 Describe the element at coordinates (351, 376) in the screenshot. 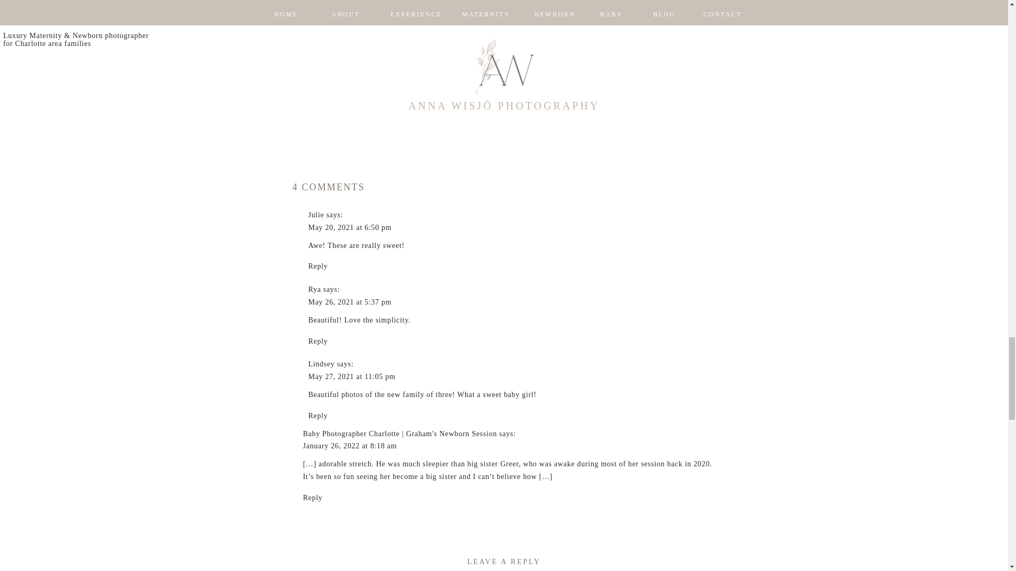

I see `May 27, 2021 at 11:05 pm` at that location.